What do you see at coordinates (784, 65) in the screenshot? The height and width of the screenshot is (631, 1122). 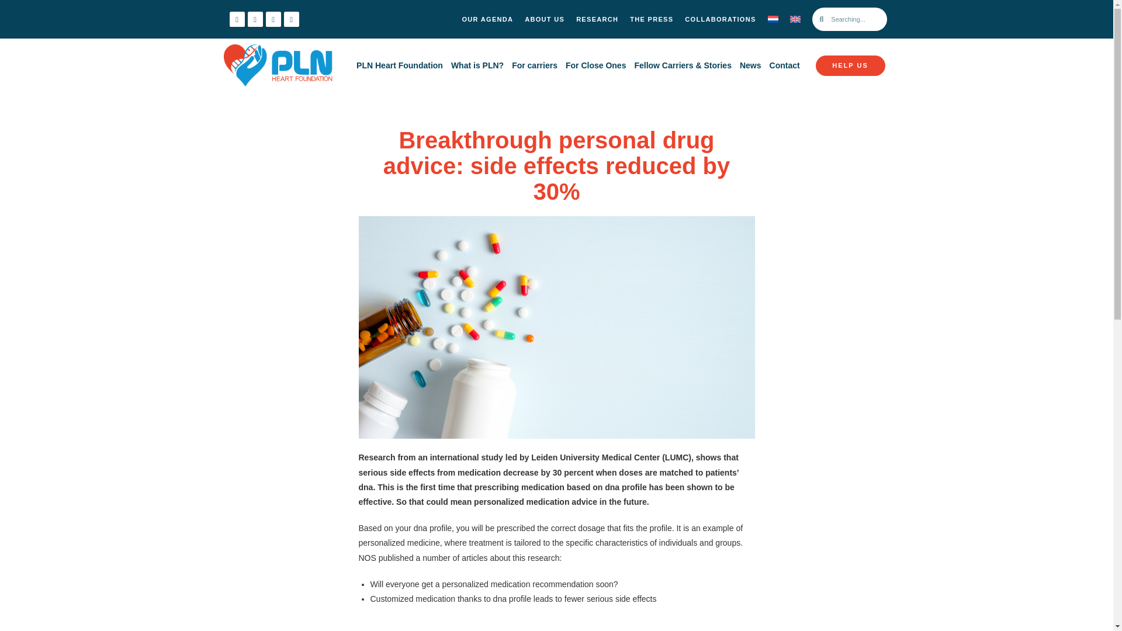 I see `Contact` at bounding box center [784, 65].